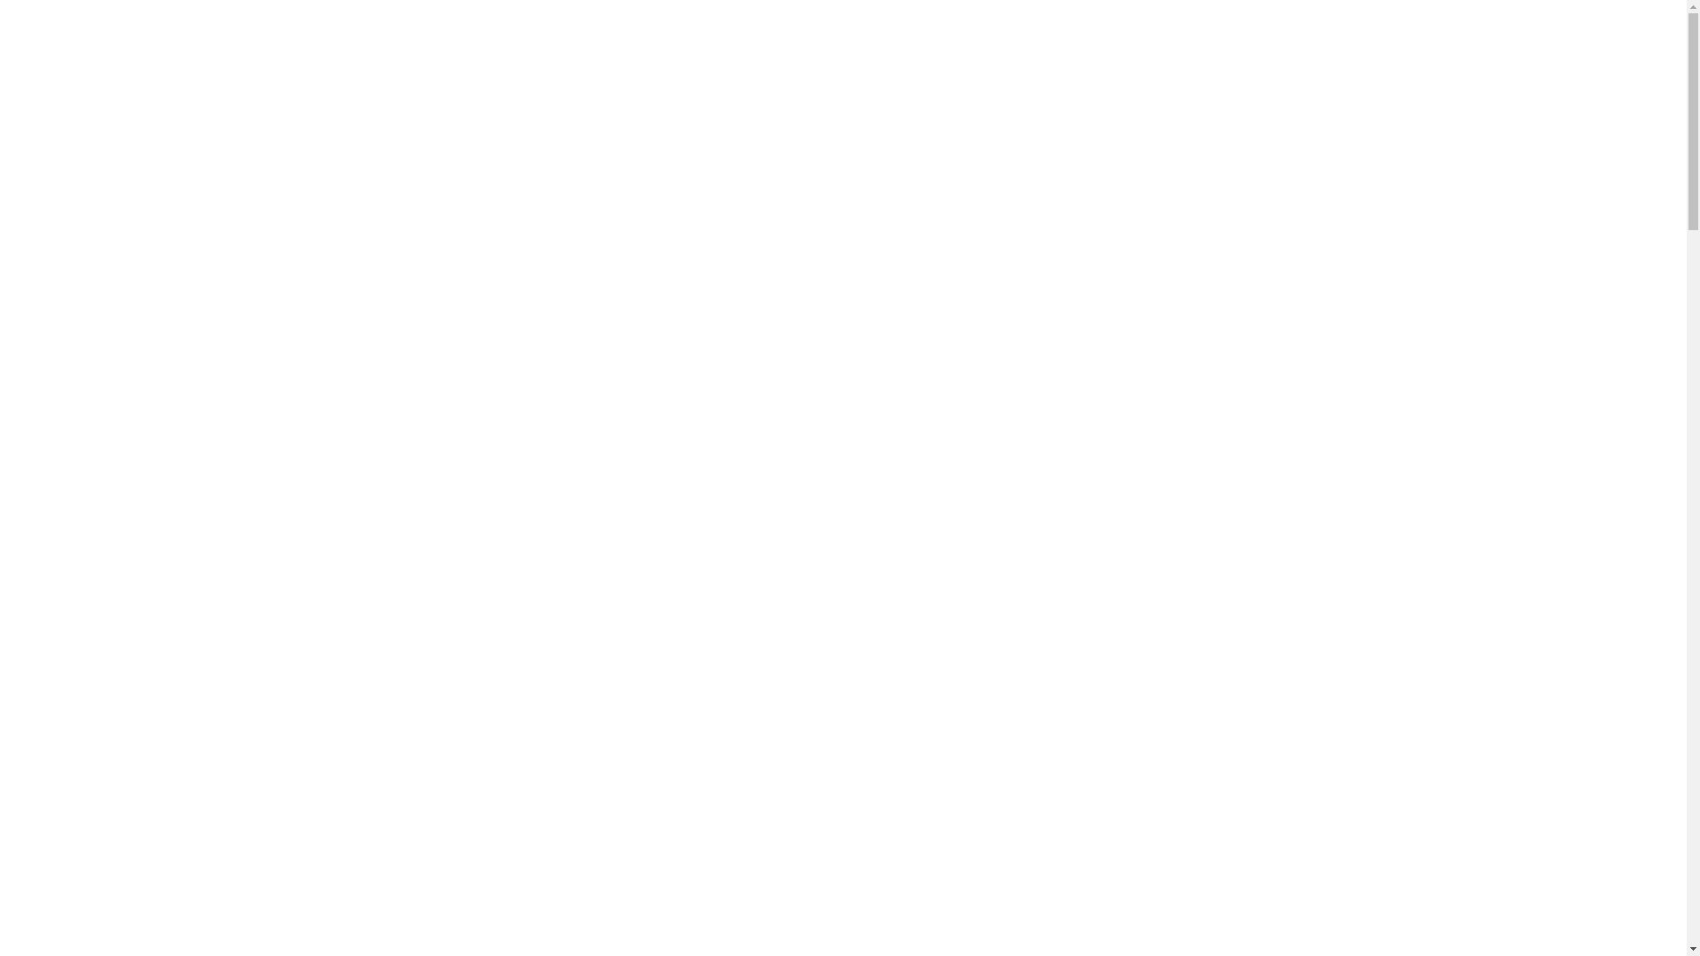 This screenshot has height=956, width=1700. I want to click on BOTTOM, so click(351, 779).